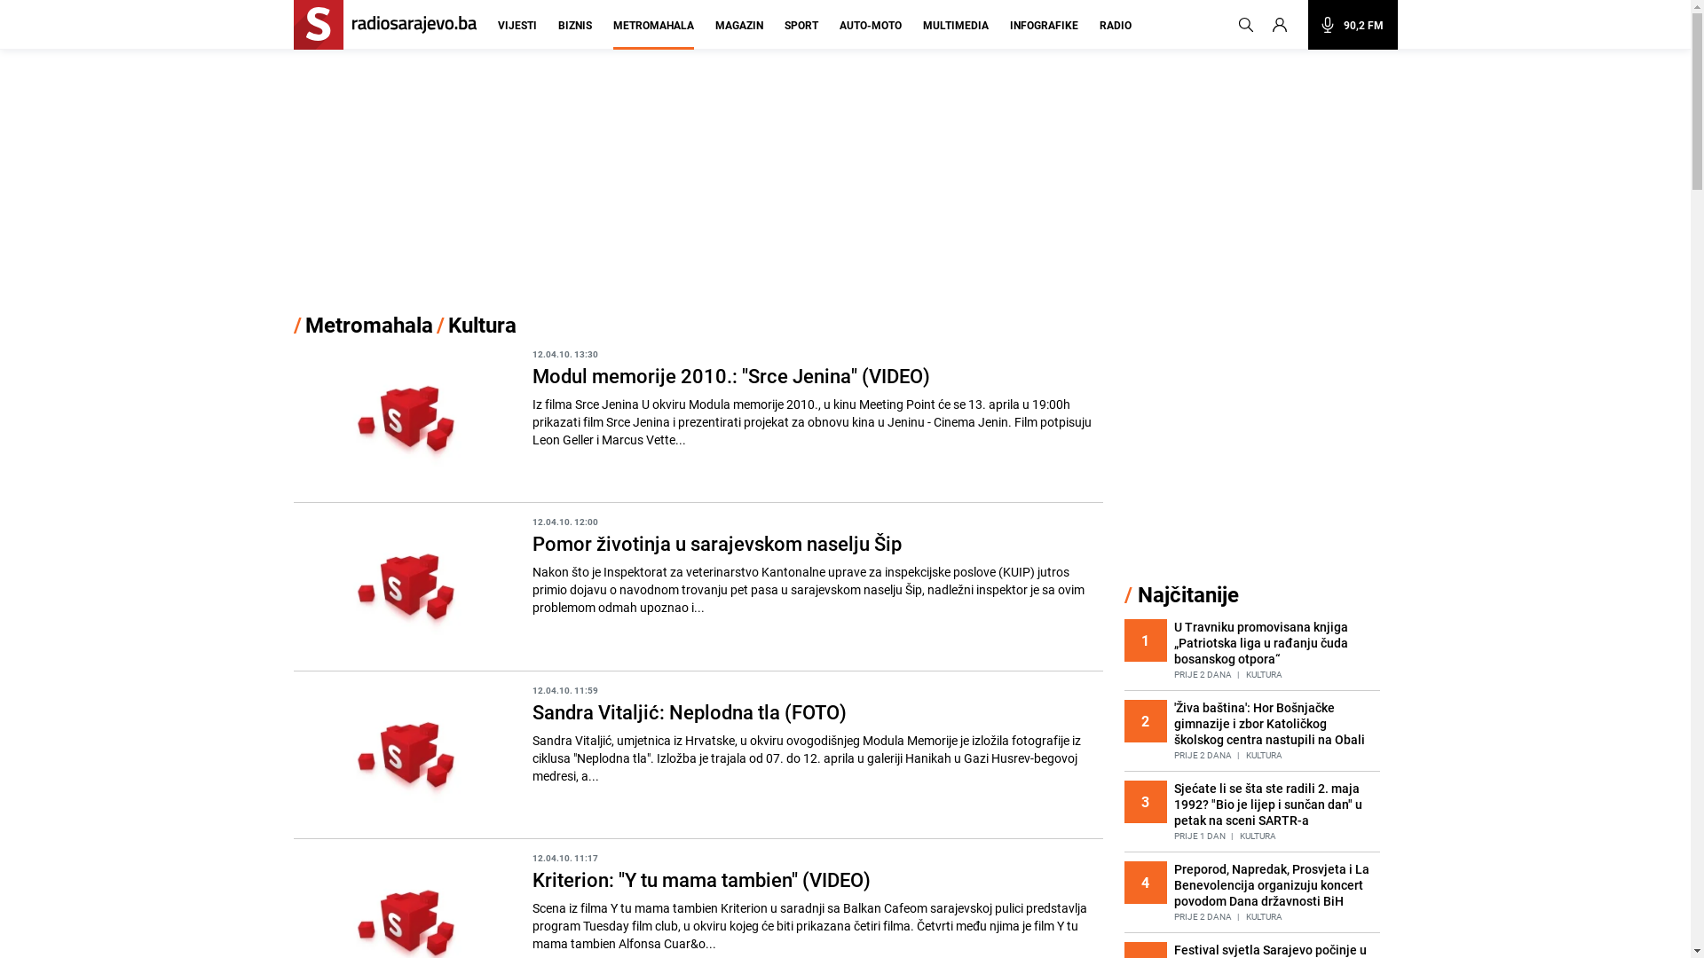 The height and width of the screenshot is (958, 1704). What do you see at coordinates (871, 34) in the screenshot?
I see `AUTO-MOTO` at bounding box center [871, 34].